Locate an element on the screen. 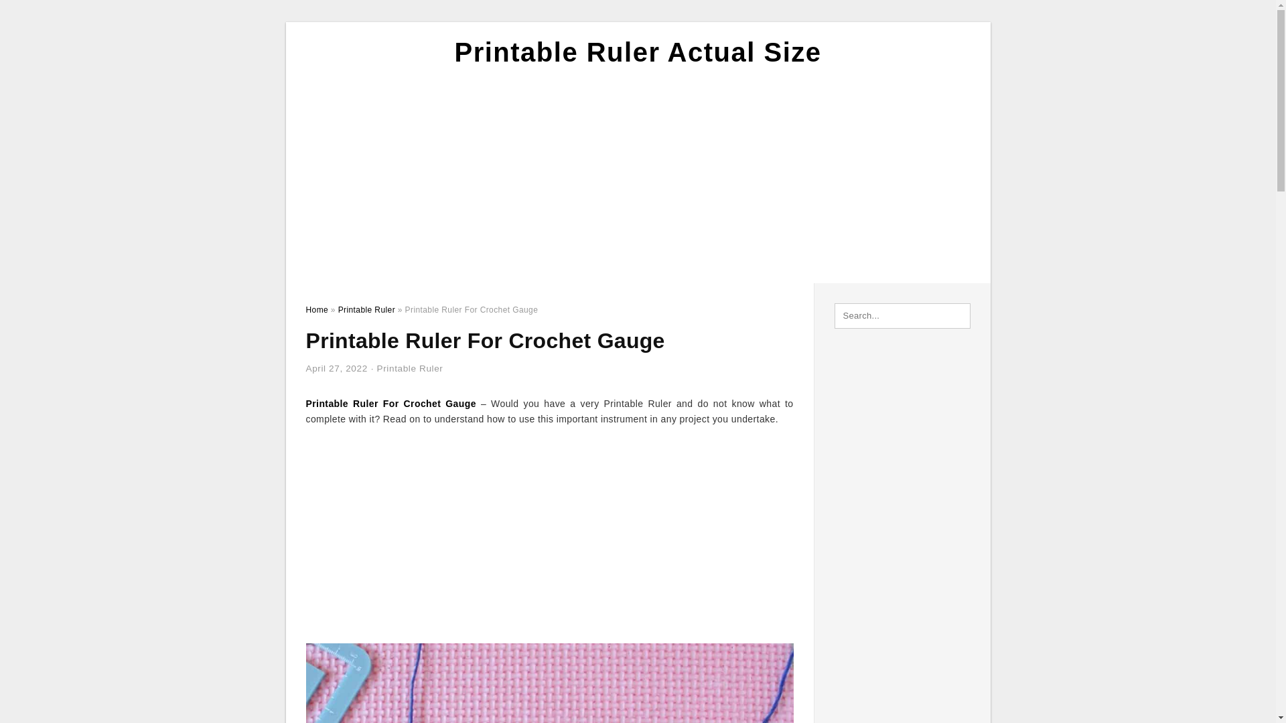 The width and height of the screenshot is (1286, 723). how to make and measure a crochet gauge swatch dora does 1 is located at coordinates (549, 683).